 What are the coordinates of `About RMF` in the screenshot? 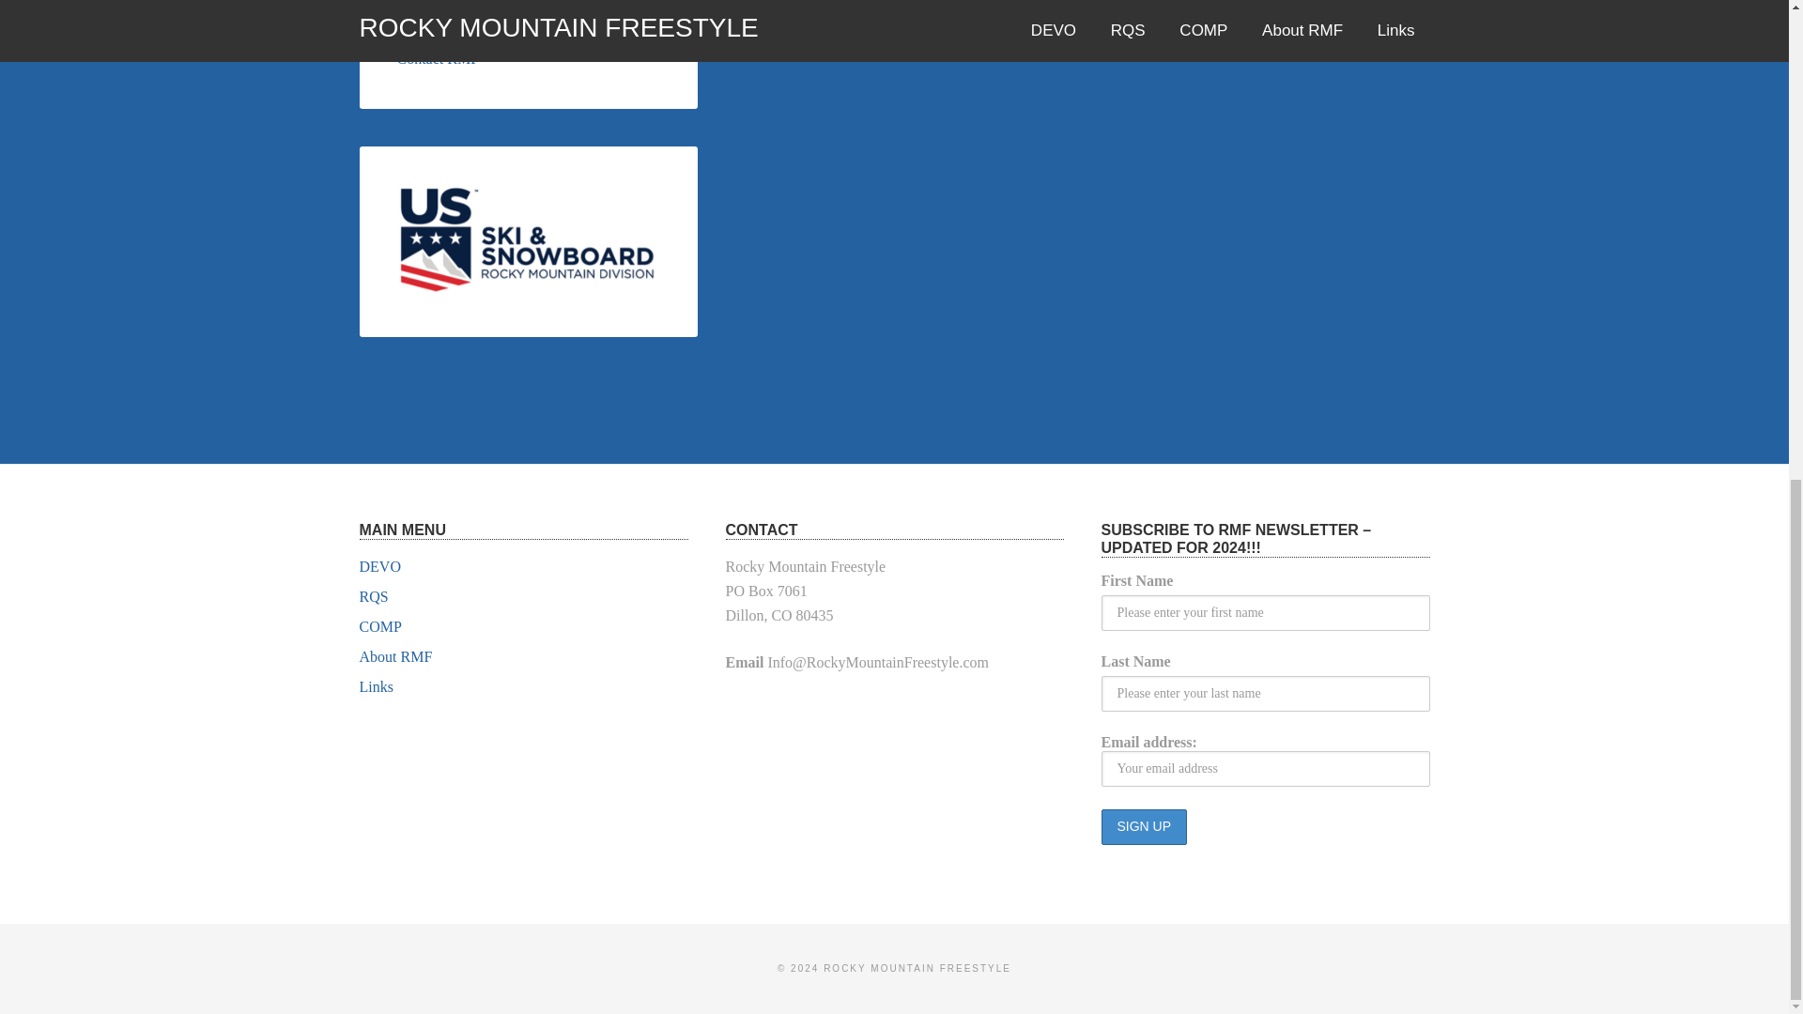 It's located at (395, 657).